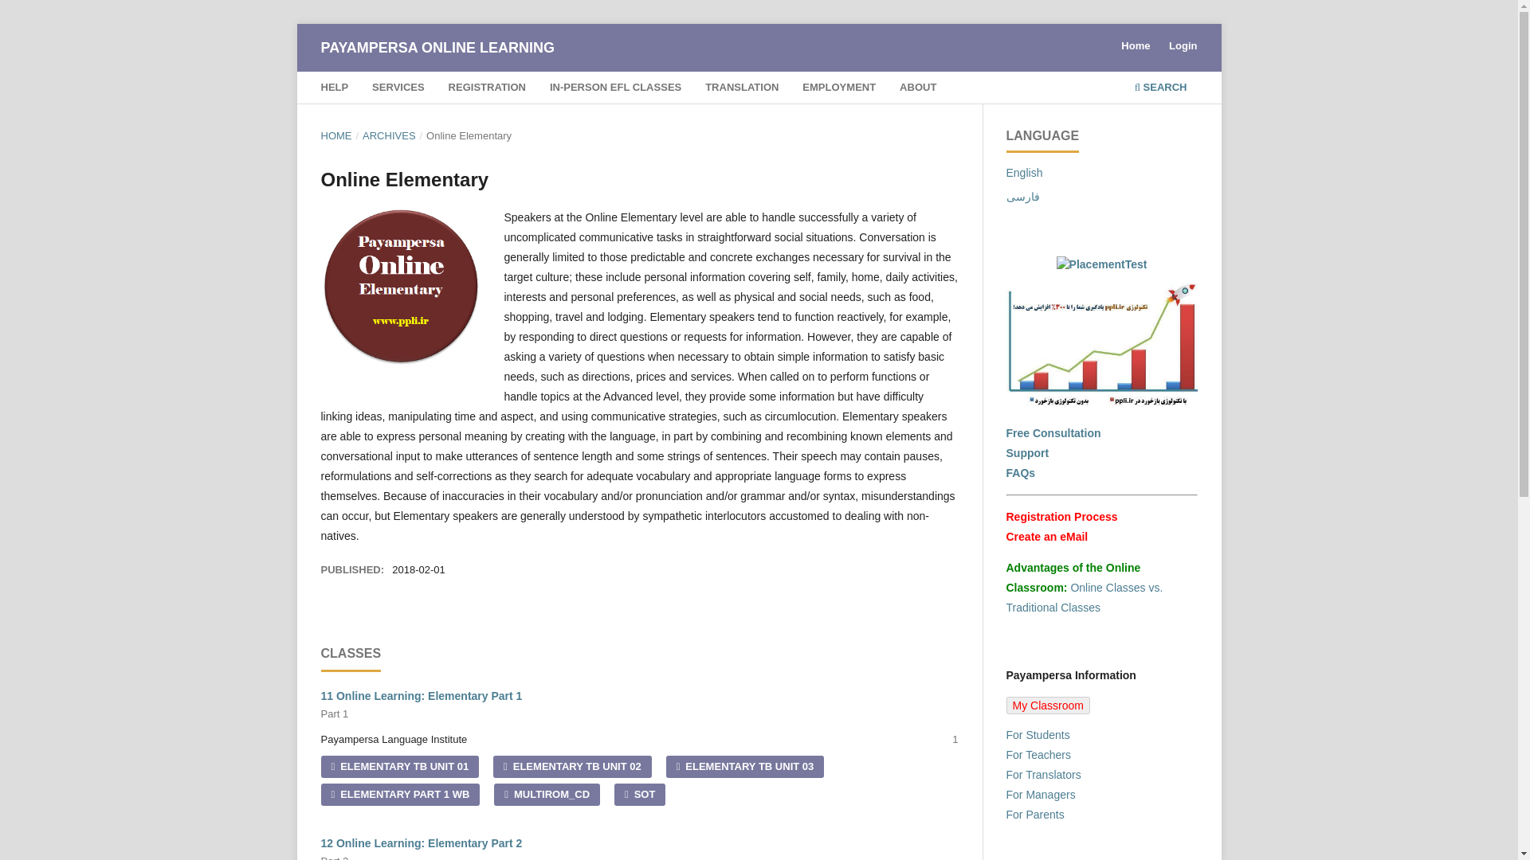 The image size is (1530, 860). I want to click on EMPLOYMENT, so click(638, 706).